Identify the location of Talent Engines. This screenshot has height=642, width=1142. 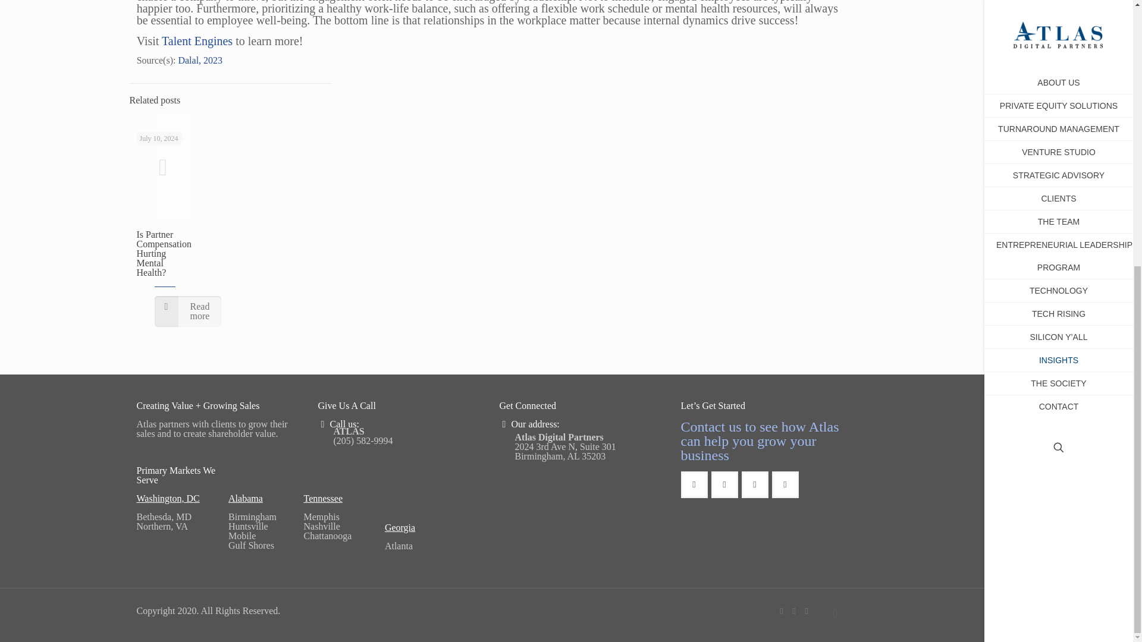
(197, 40).